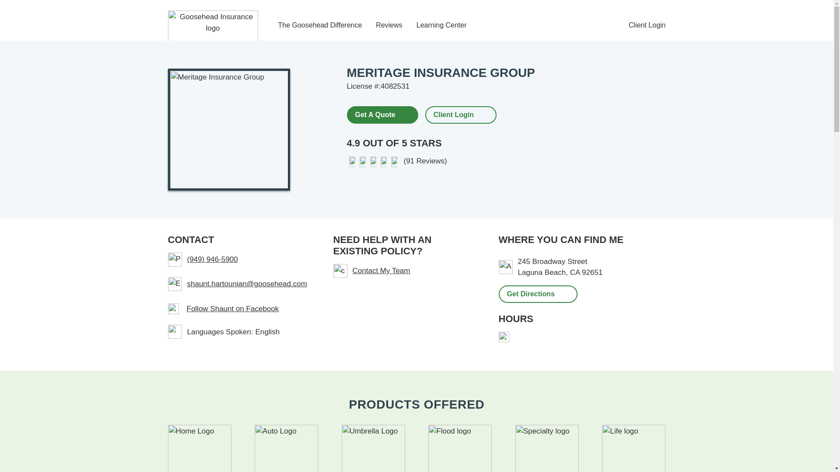 The image size is (840, 472). Describe the element at coordinates (575, 272) in the screenshot. I see `California` at that location.